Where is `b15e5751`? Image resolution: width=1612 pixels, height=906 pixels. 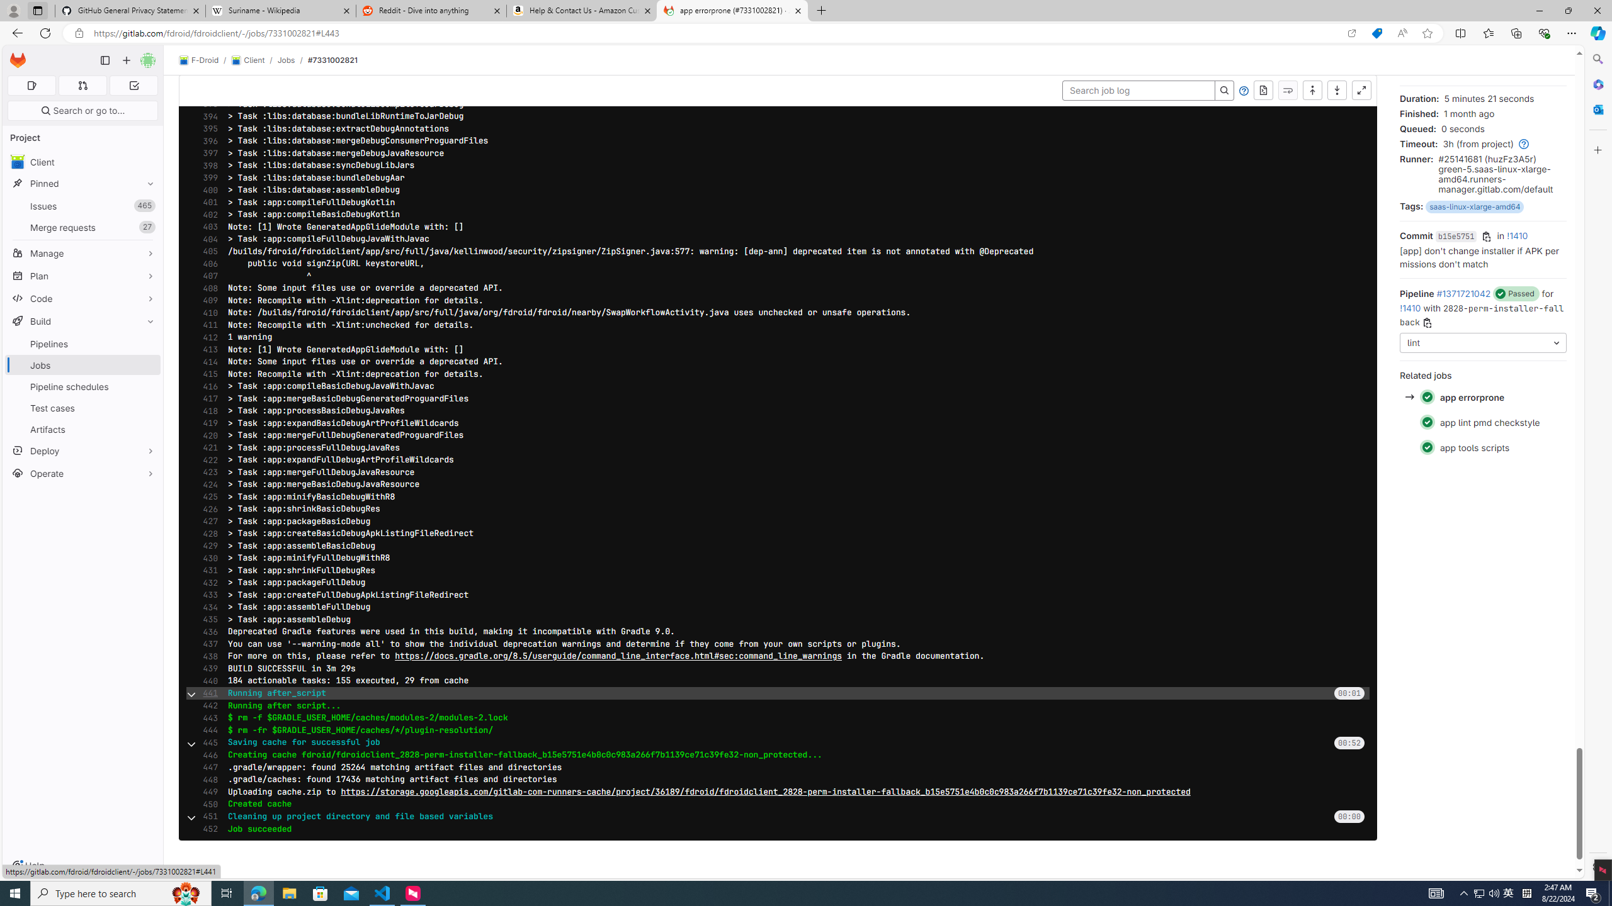
b15e5751 is located at coordinates (1455, 237).